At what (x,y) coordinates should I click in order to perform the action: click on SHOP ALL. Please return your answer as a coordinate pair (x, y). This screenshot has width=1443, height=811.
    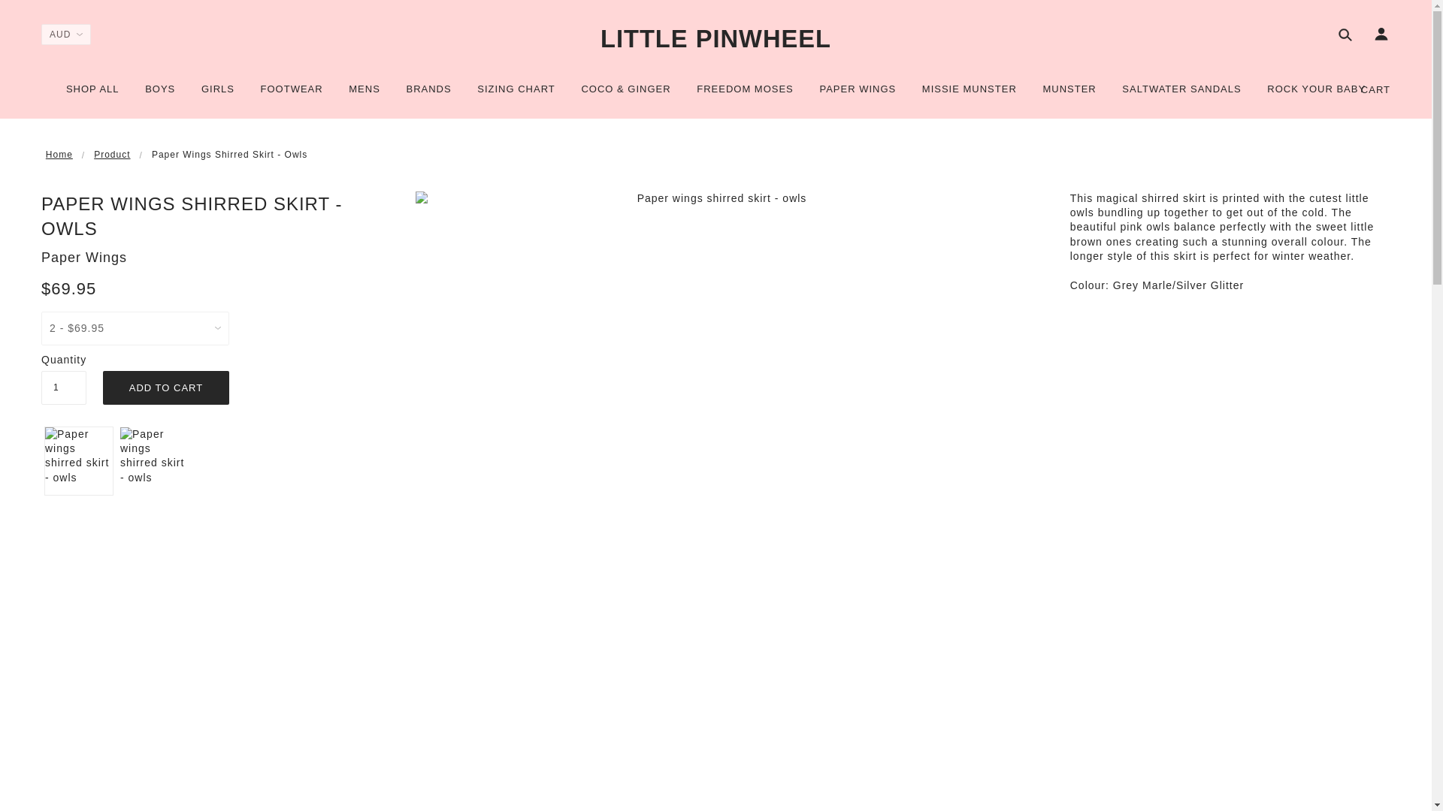
    Looking at the image, I should click on (92, 95).